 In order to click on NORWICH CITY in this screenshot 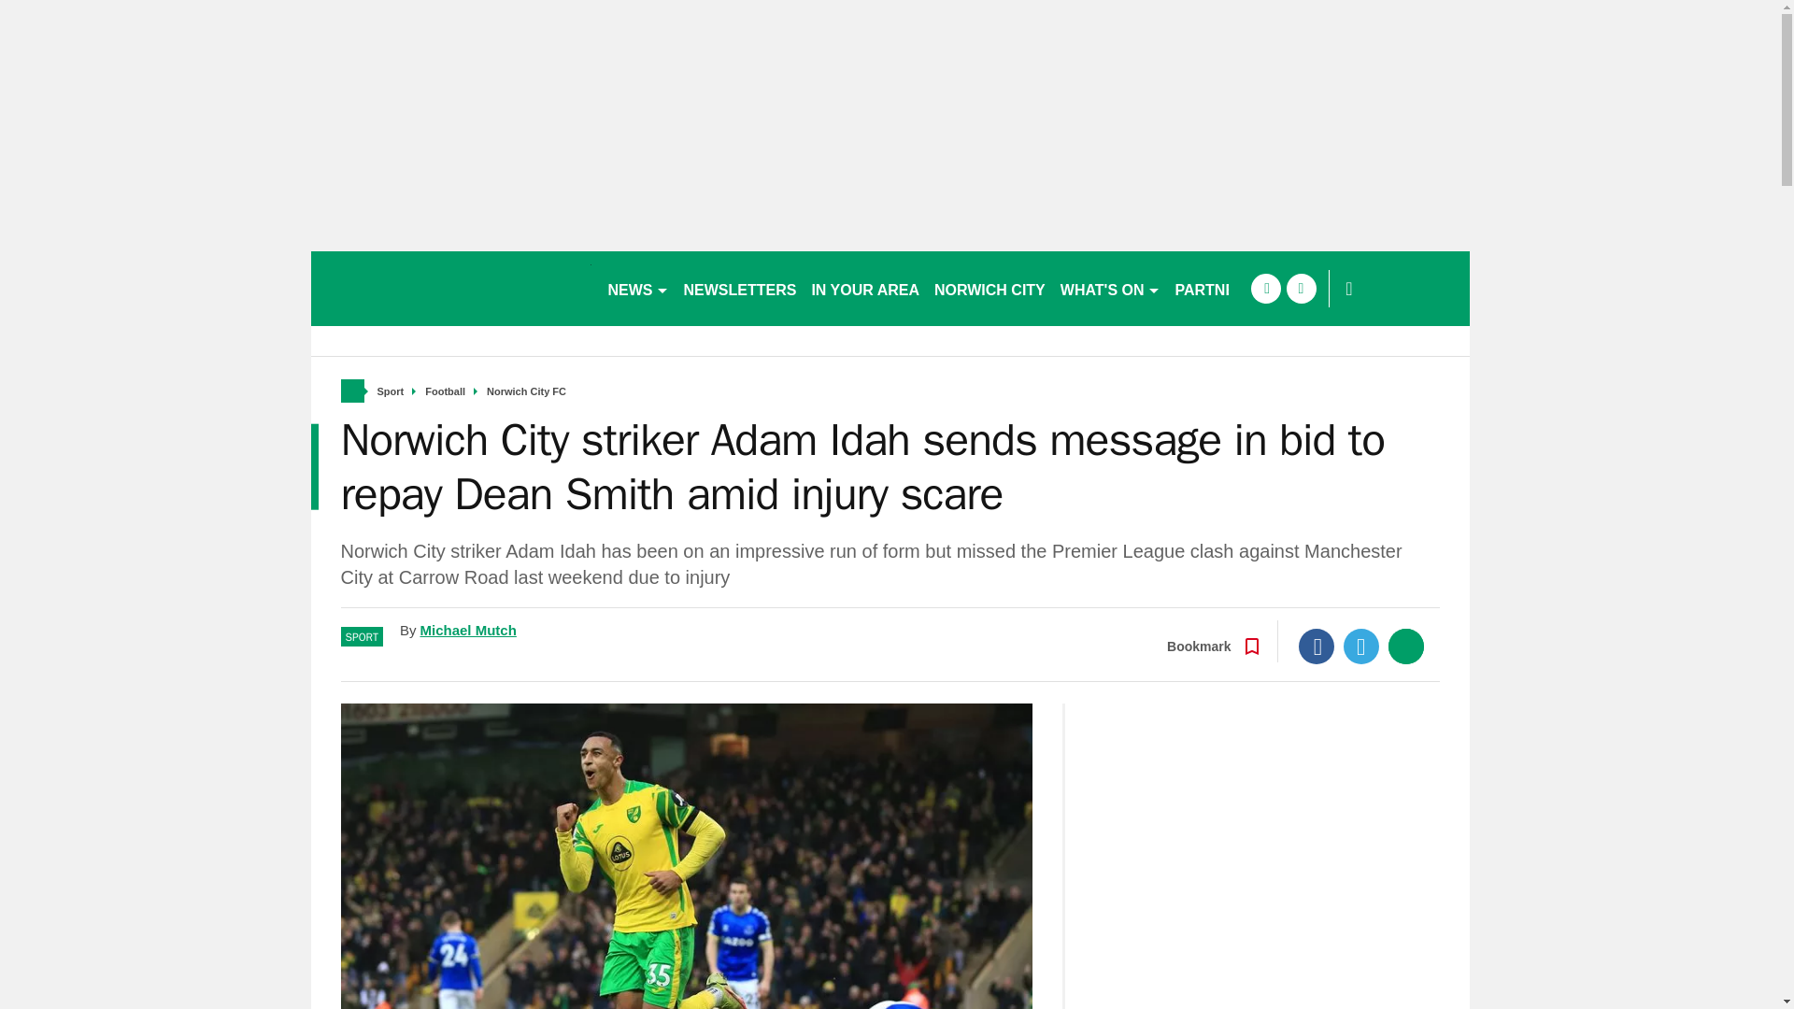, I will do `click(990, 288)`.